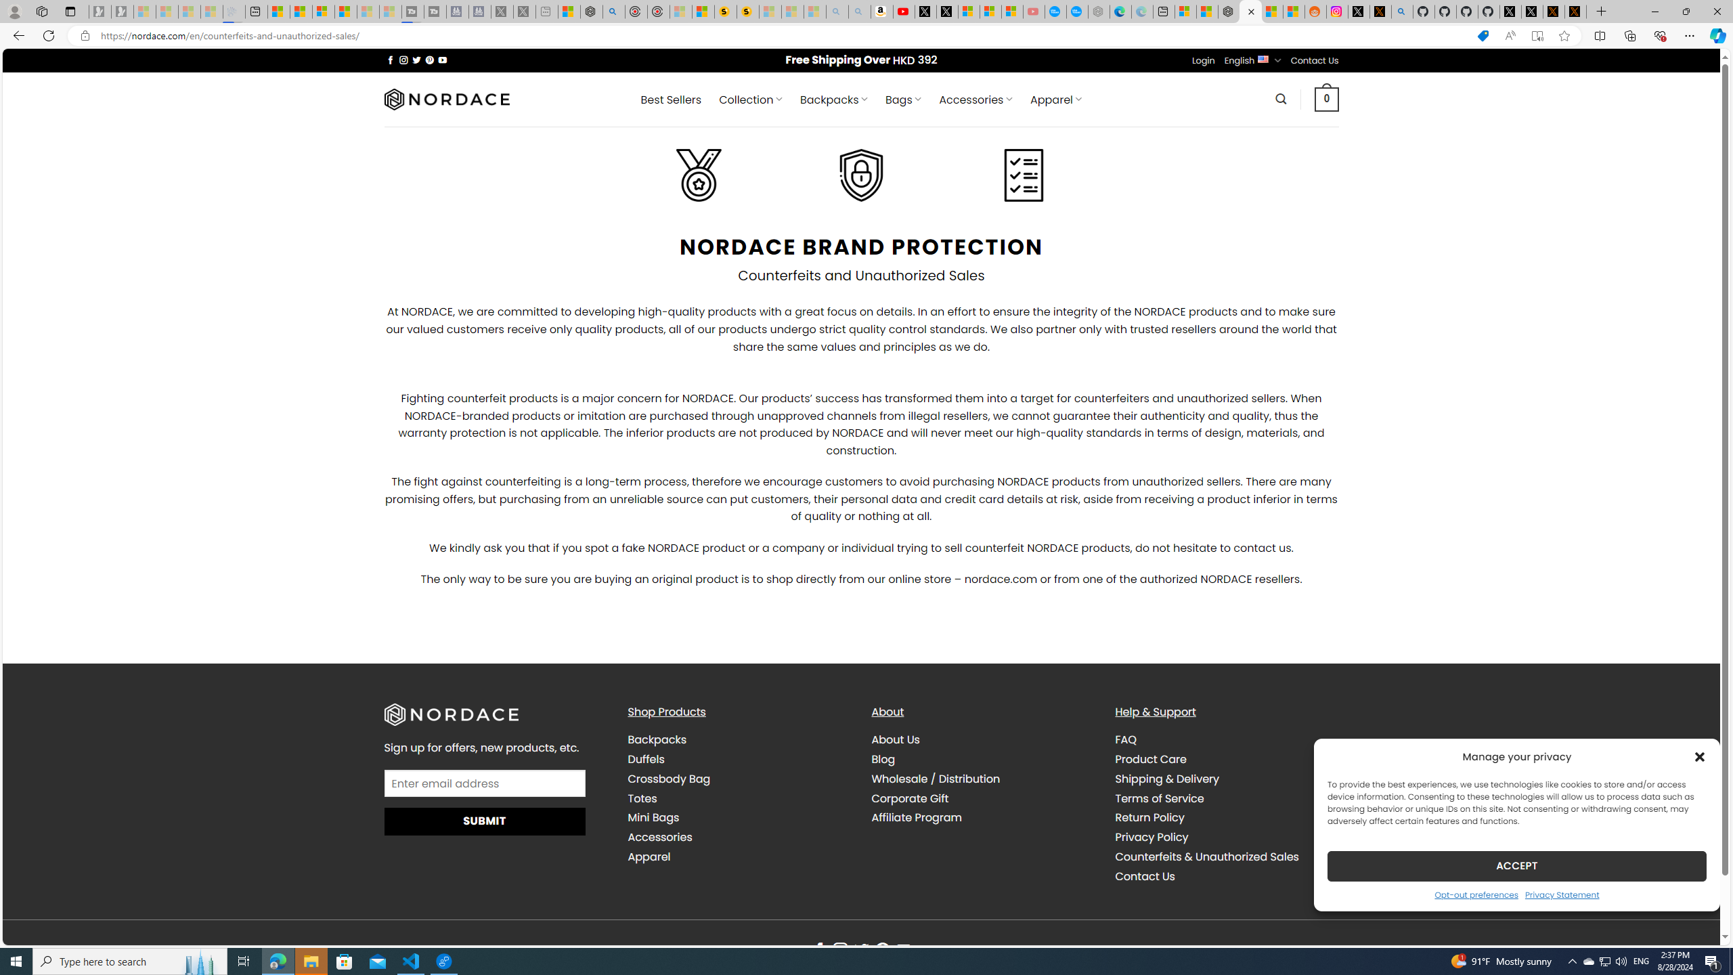 This screenshot has height=975, width=1733. I want to click on FAQ, so click(1227, 739).